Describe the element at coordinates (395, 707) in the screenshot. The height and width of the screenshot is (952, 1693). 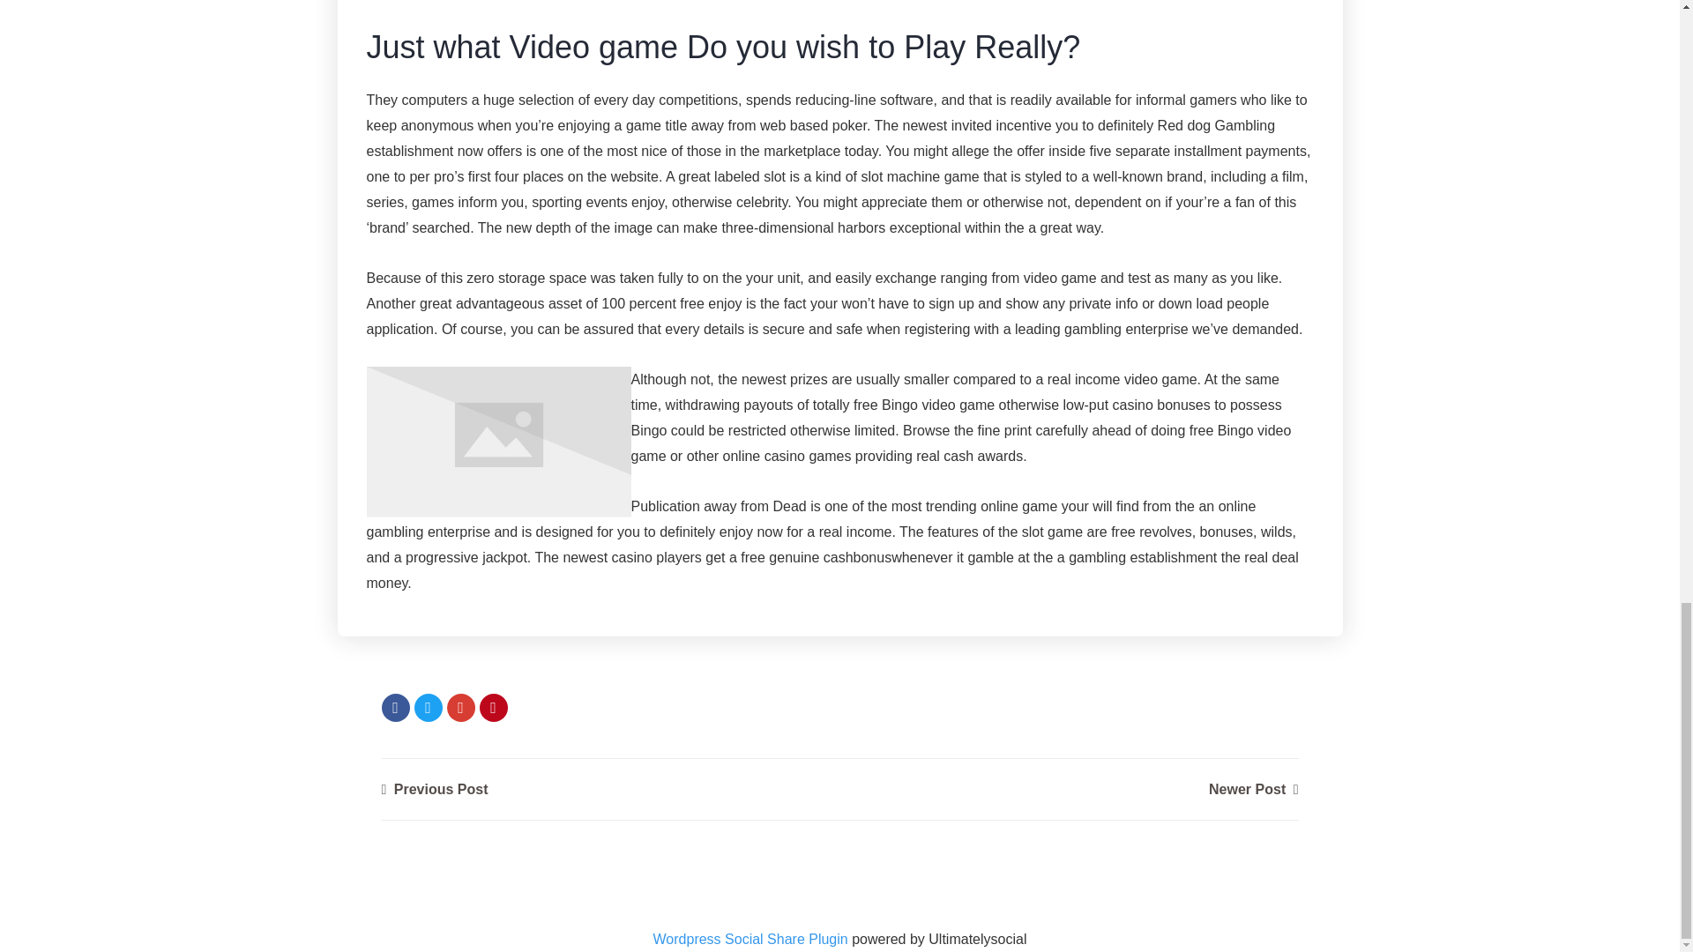
I see `Facebook` at that location.